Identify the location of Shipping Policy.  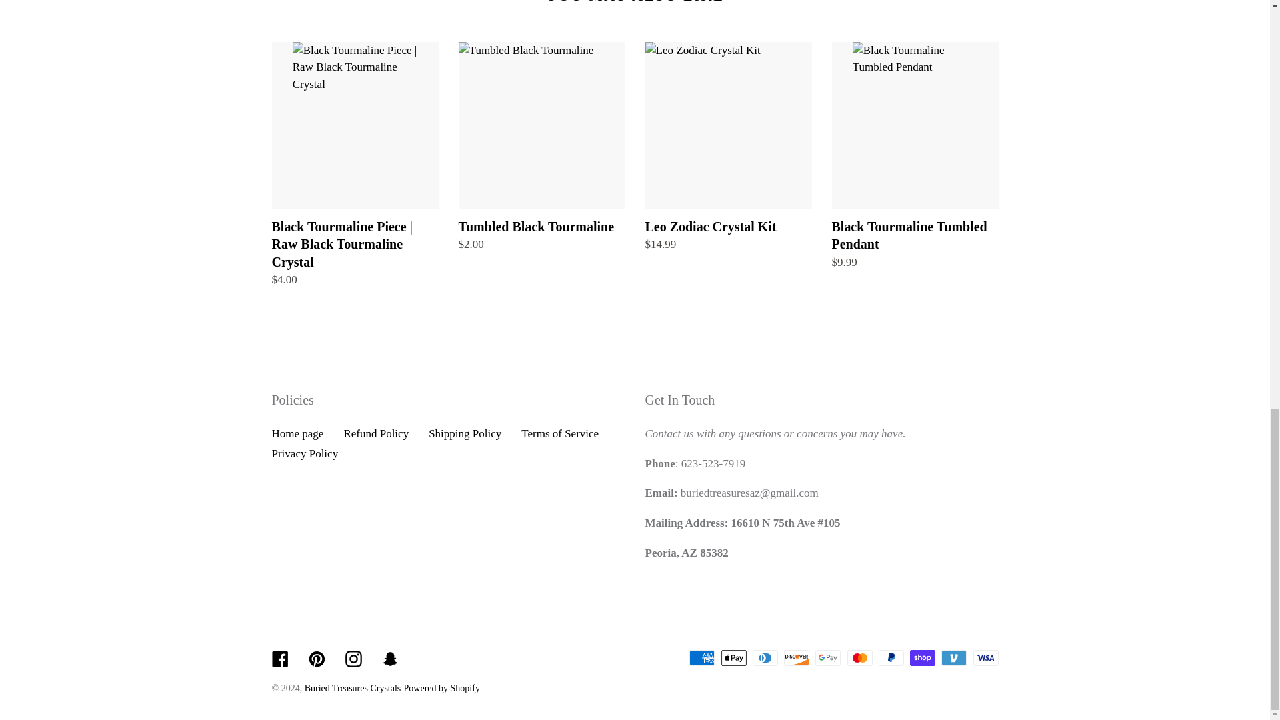
(465, 433).